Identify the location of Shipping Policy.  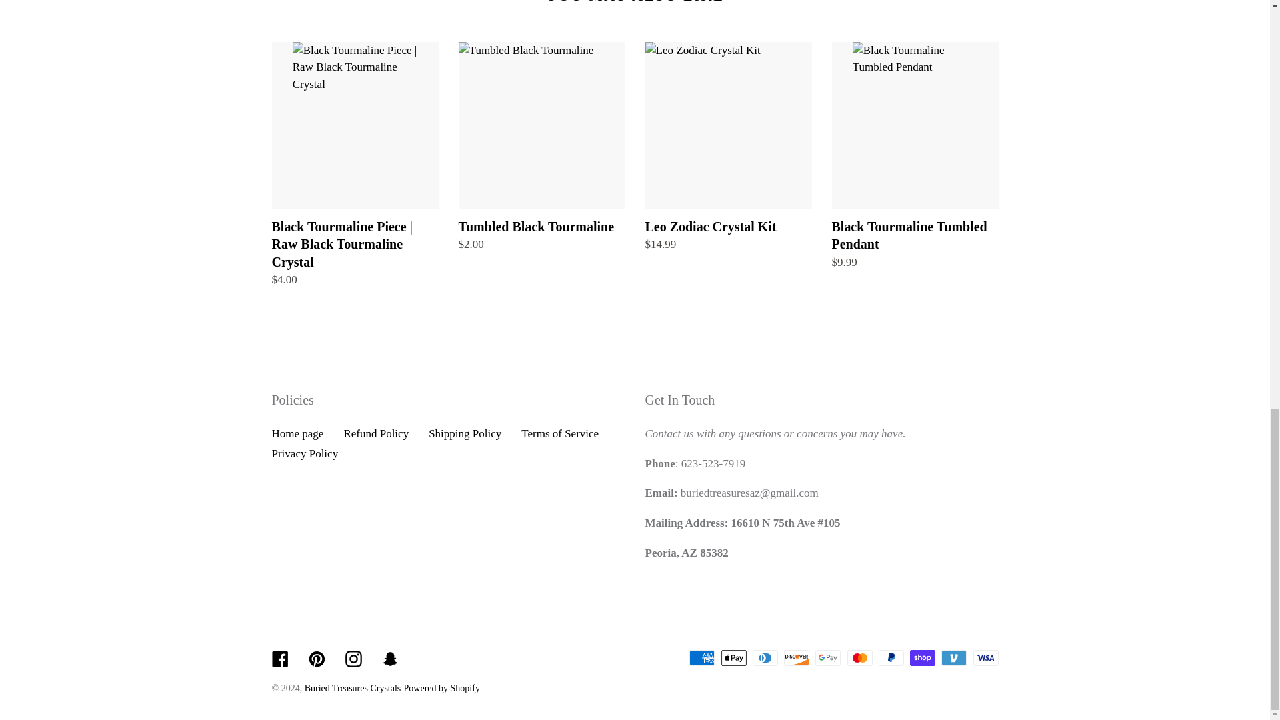
(465, 433).